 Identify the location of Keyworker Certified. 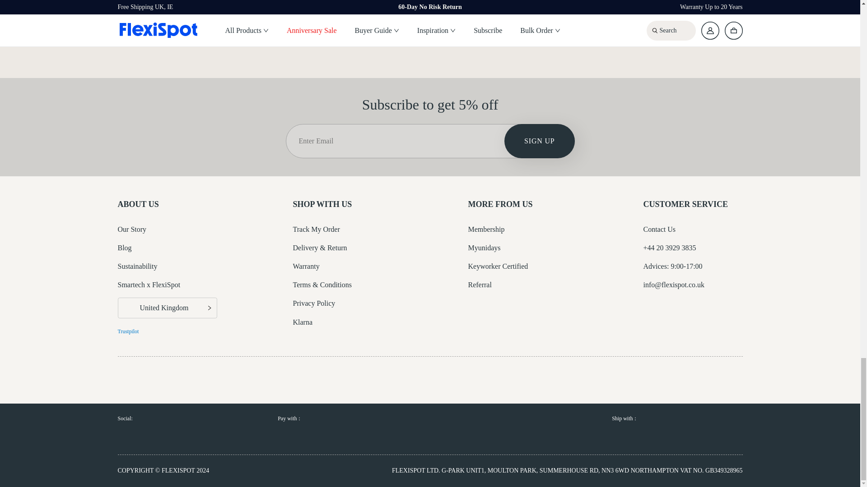
(498, 266).